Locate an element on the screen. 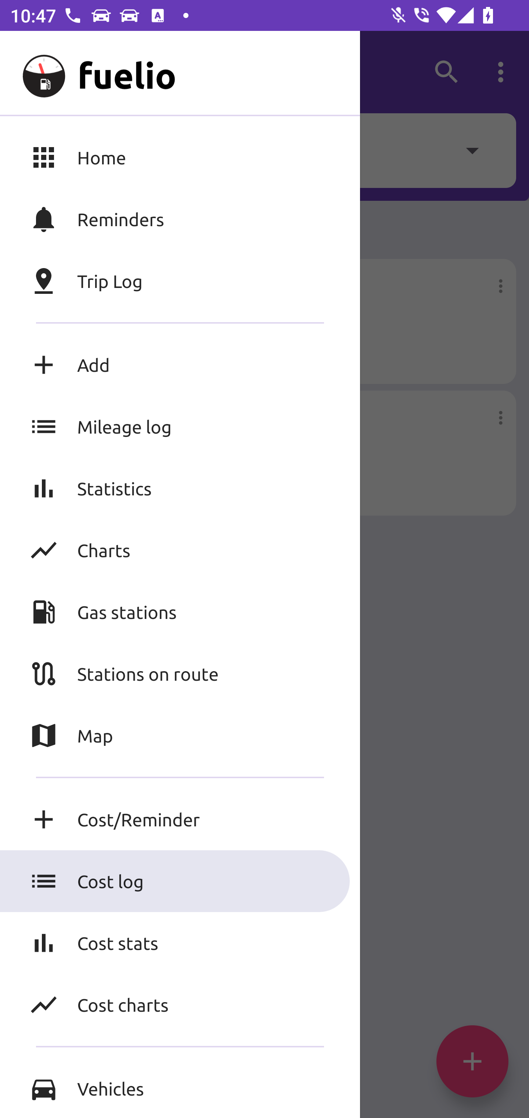 This screenshot has height=1118, width=529. Fuelio is located at coordinates (36, 72).